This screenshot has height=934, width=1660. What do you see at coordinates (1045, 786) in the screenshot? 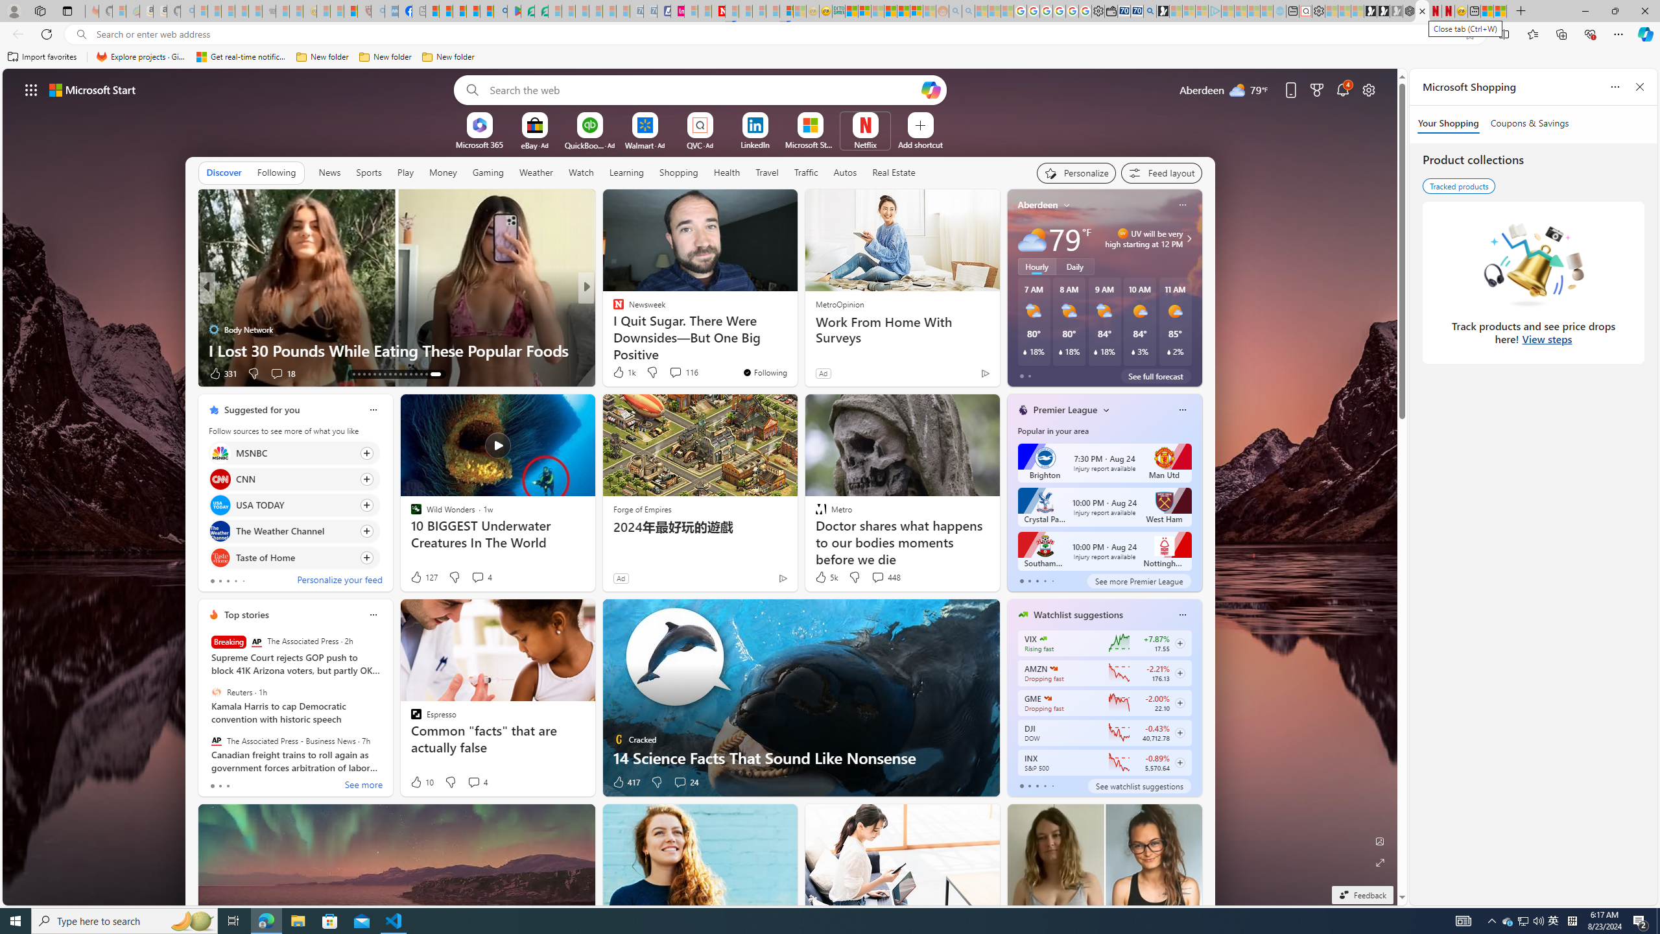
I see `tab-3` at bounding box center [1045, 786].